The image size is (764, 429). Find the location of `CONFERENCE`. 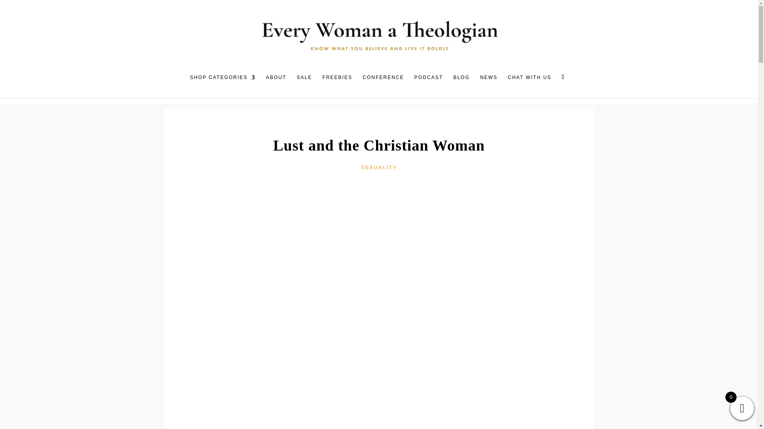

CONFERENCE is located at coordinates (383, 82).